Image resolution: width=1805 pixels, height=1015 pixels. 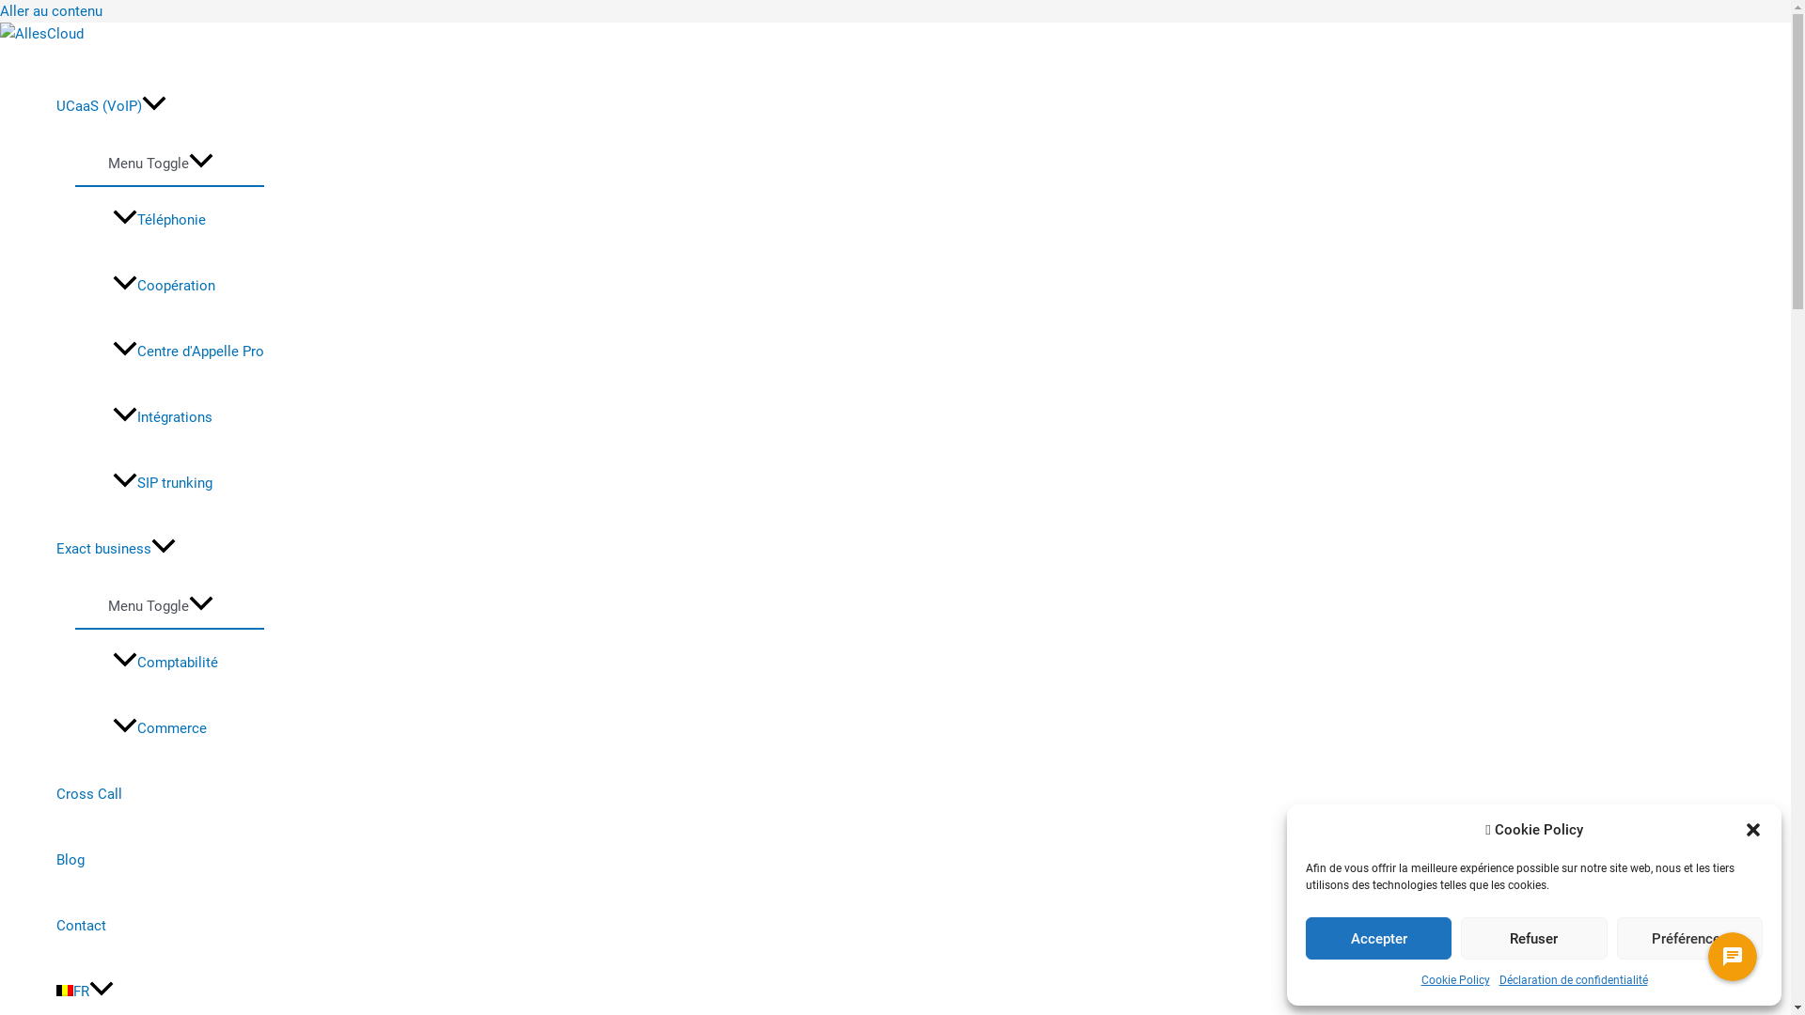 I want to click on Centre d'Appelle Pro, so click(x=188, y=351).